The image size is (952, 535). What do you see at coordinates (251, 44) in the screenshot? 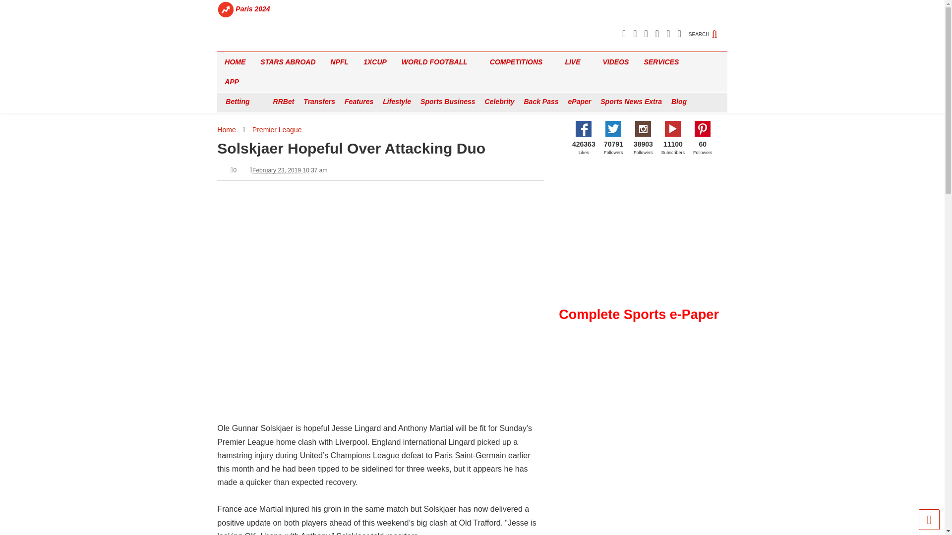
I see `Complete Sports` at bounding box center [251, 44].